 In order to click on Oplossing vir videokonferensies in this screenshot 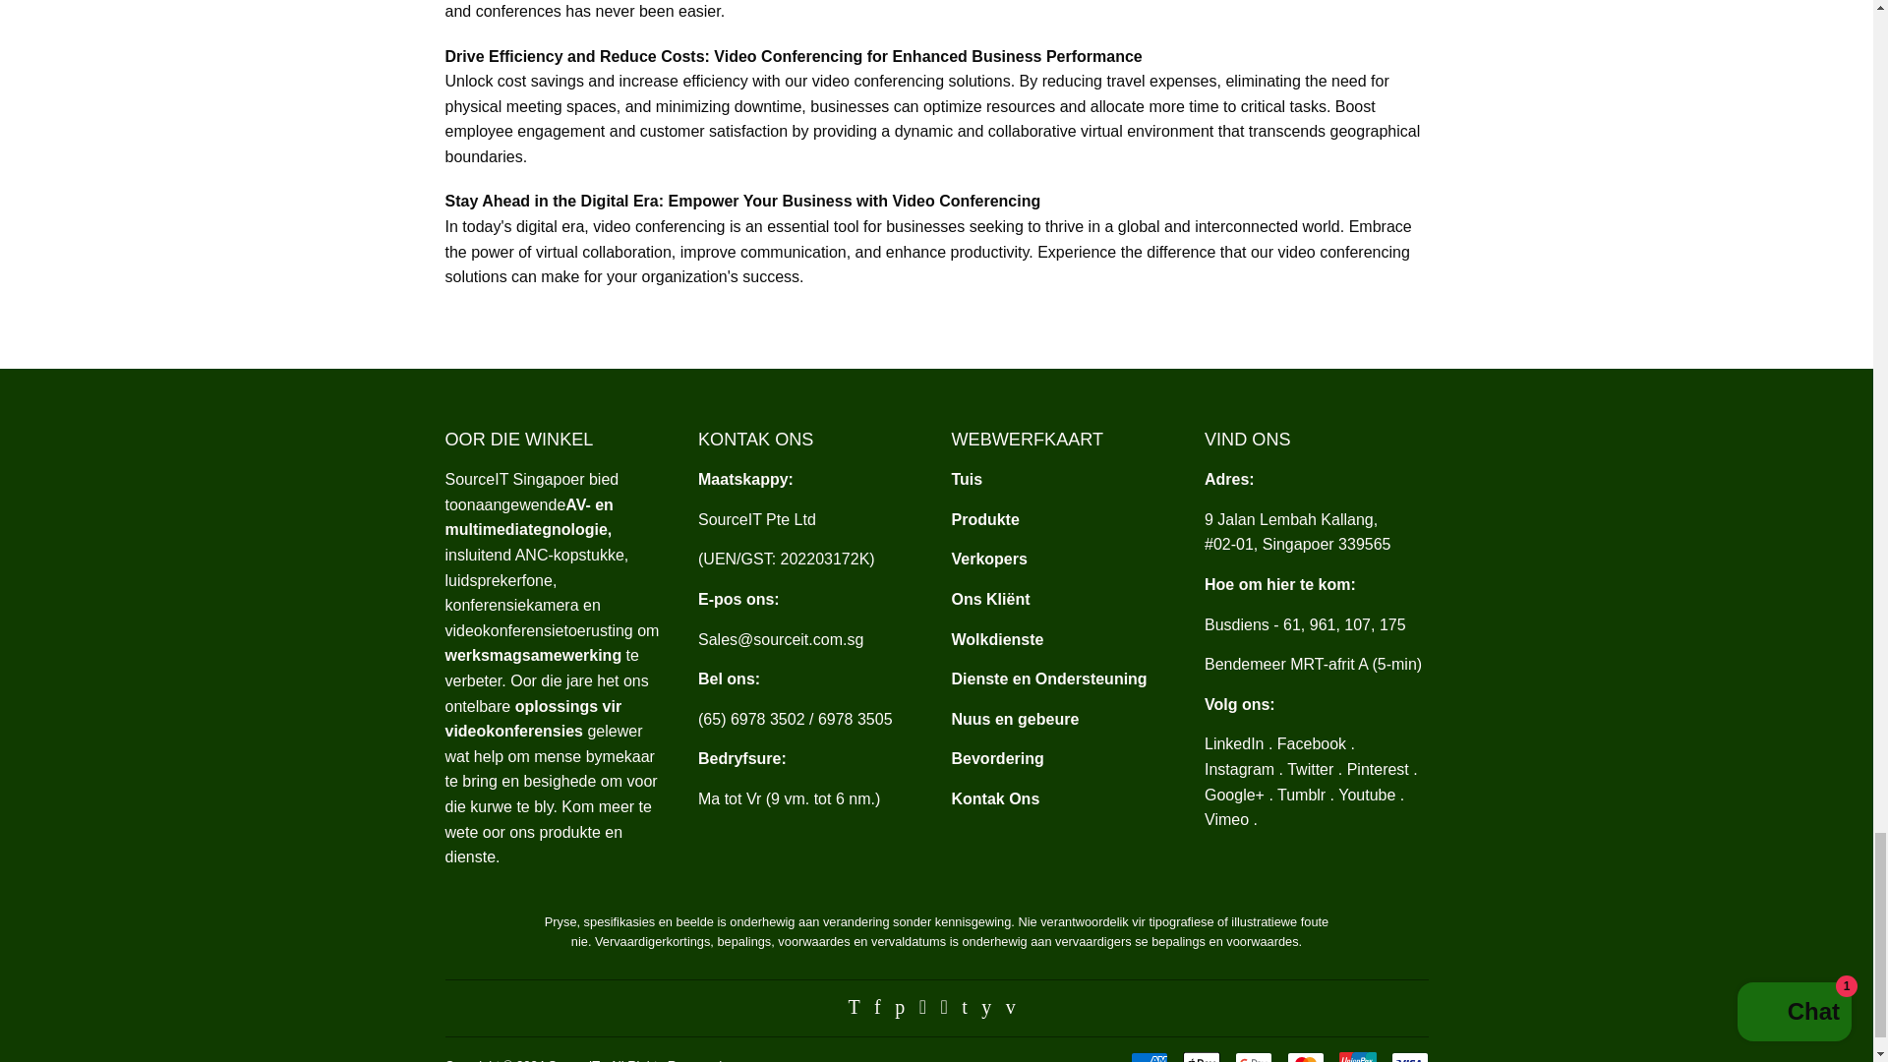, I will do `click(532, 718)`.